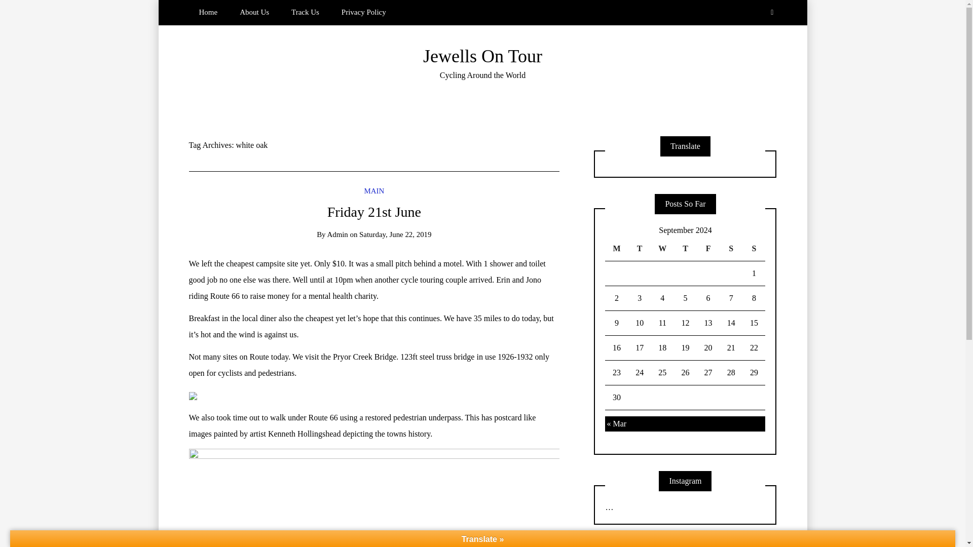  What do you see at coordinates (662, 249) in the screenshot?
I see `Wednesday` at bounding box center [662, 249].